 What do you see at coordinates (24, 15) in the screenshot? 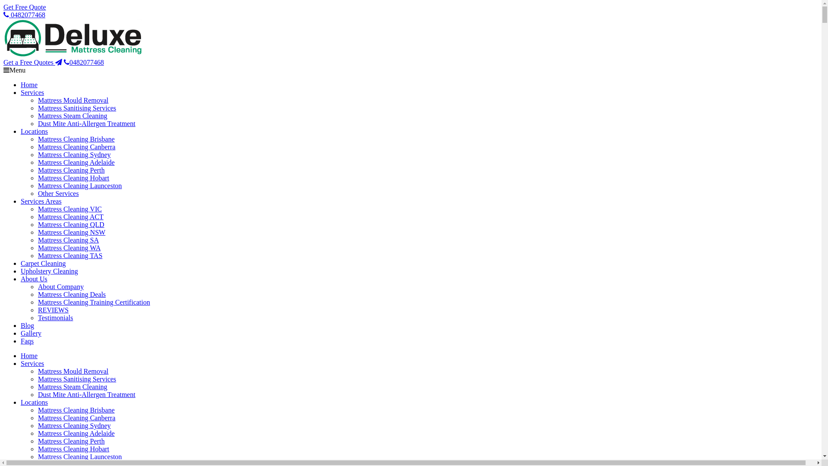
I see `0482077468` at bounding box center [24, 15].